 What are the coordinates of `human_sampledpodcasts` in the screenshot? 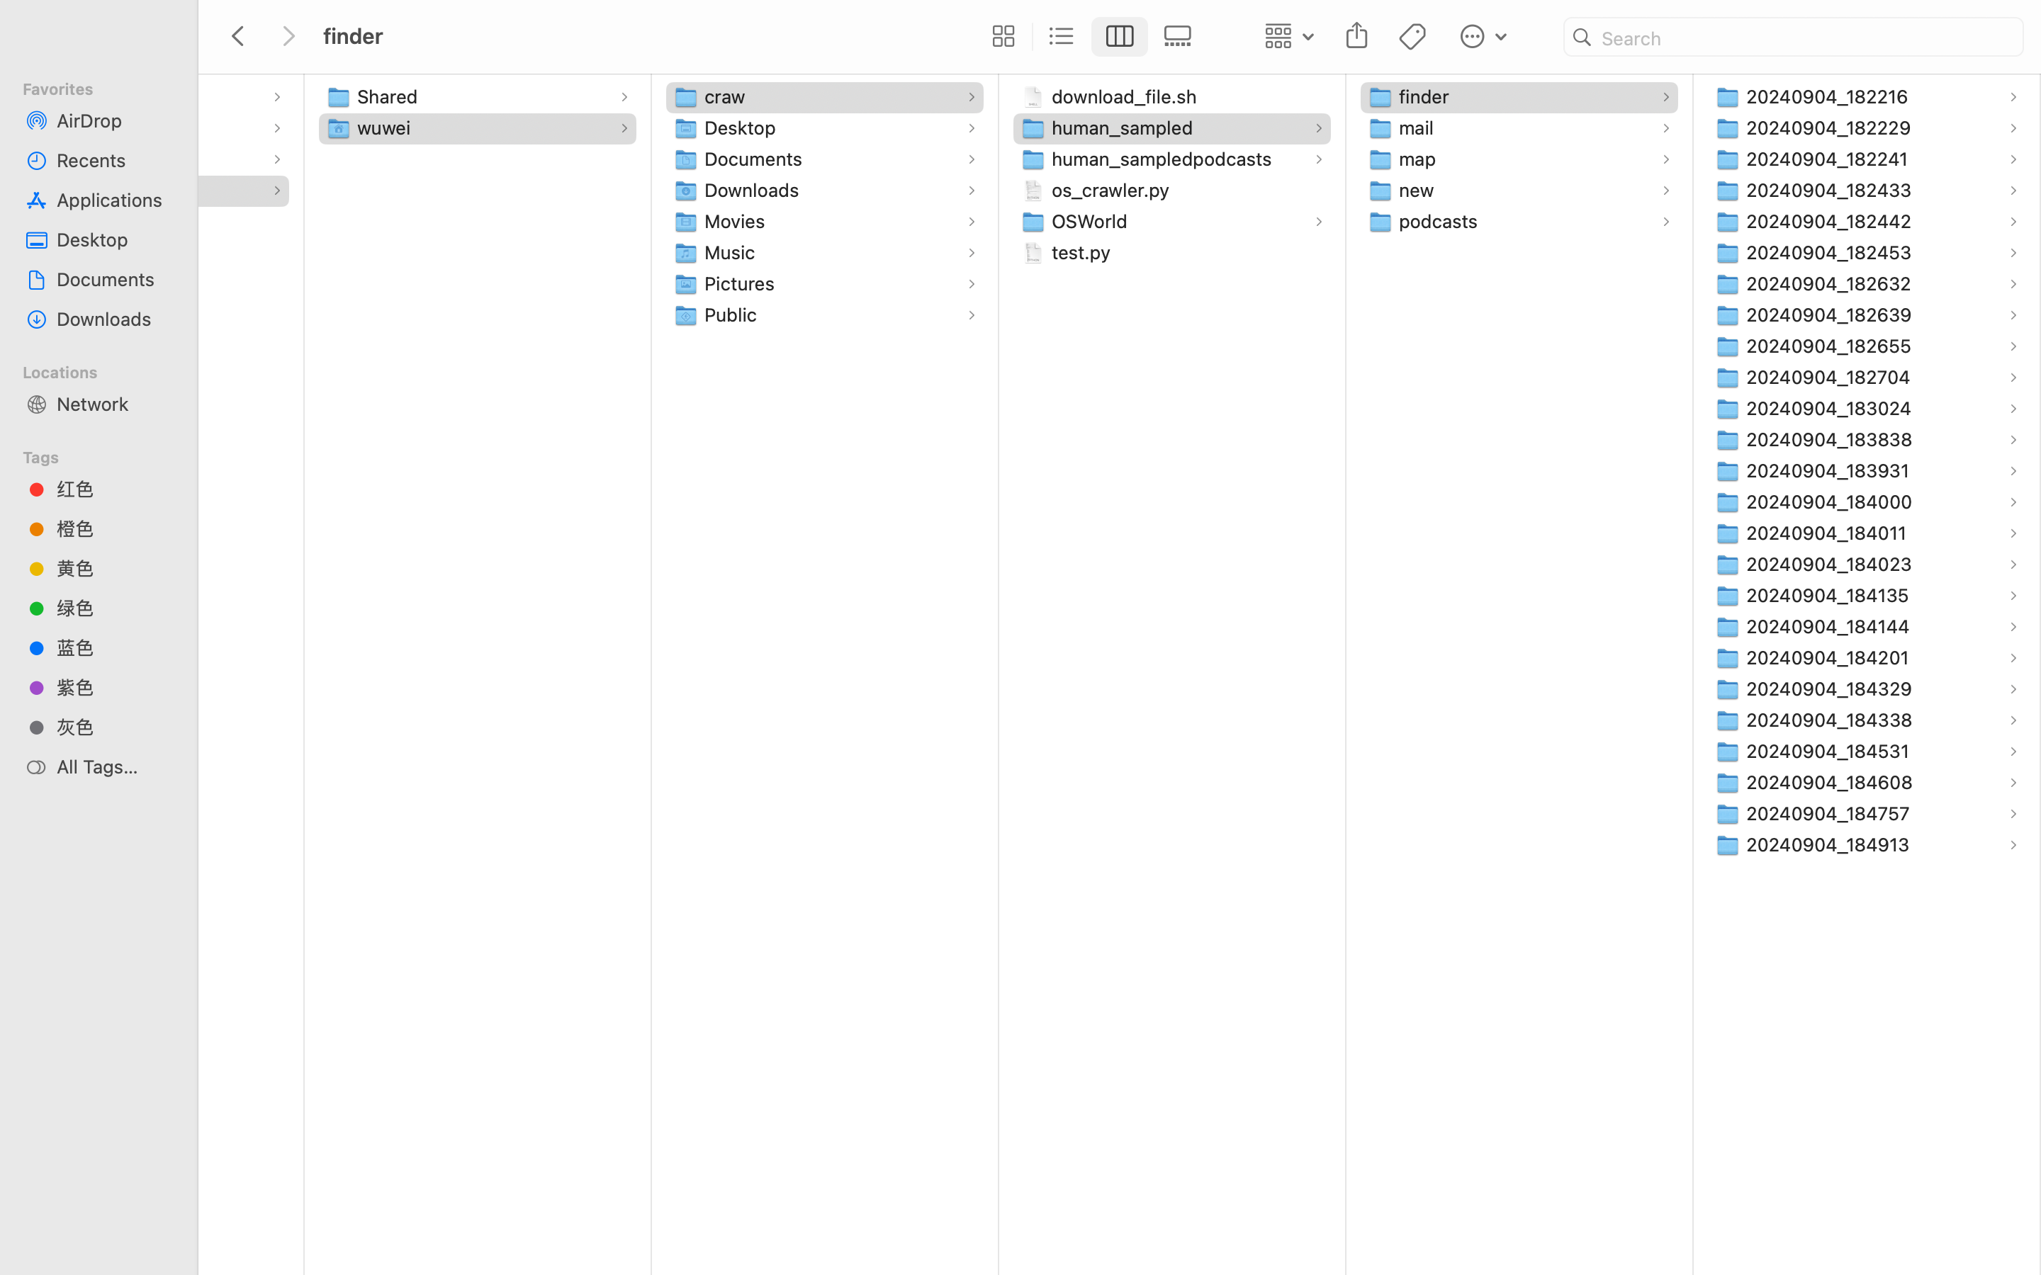 It's located at (1165, 159).